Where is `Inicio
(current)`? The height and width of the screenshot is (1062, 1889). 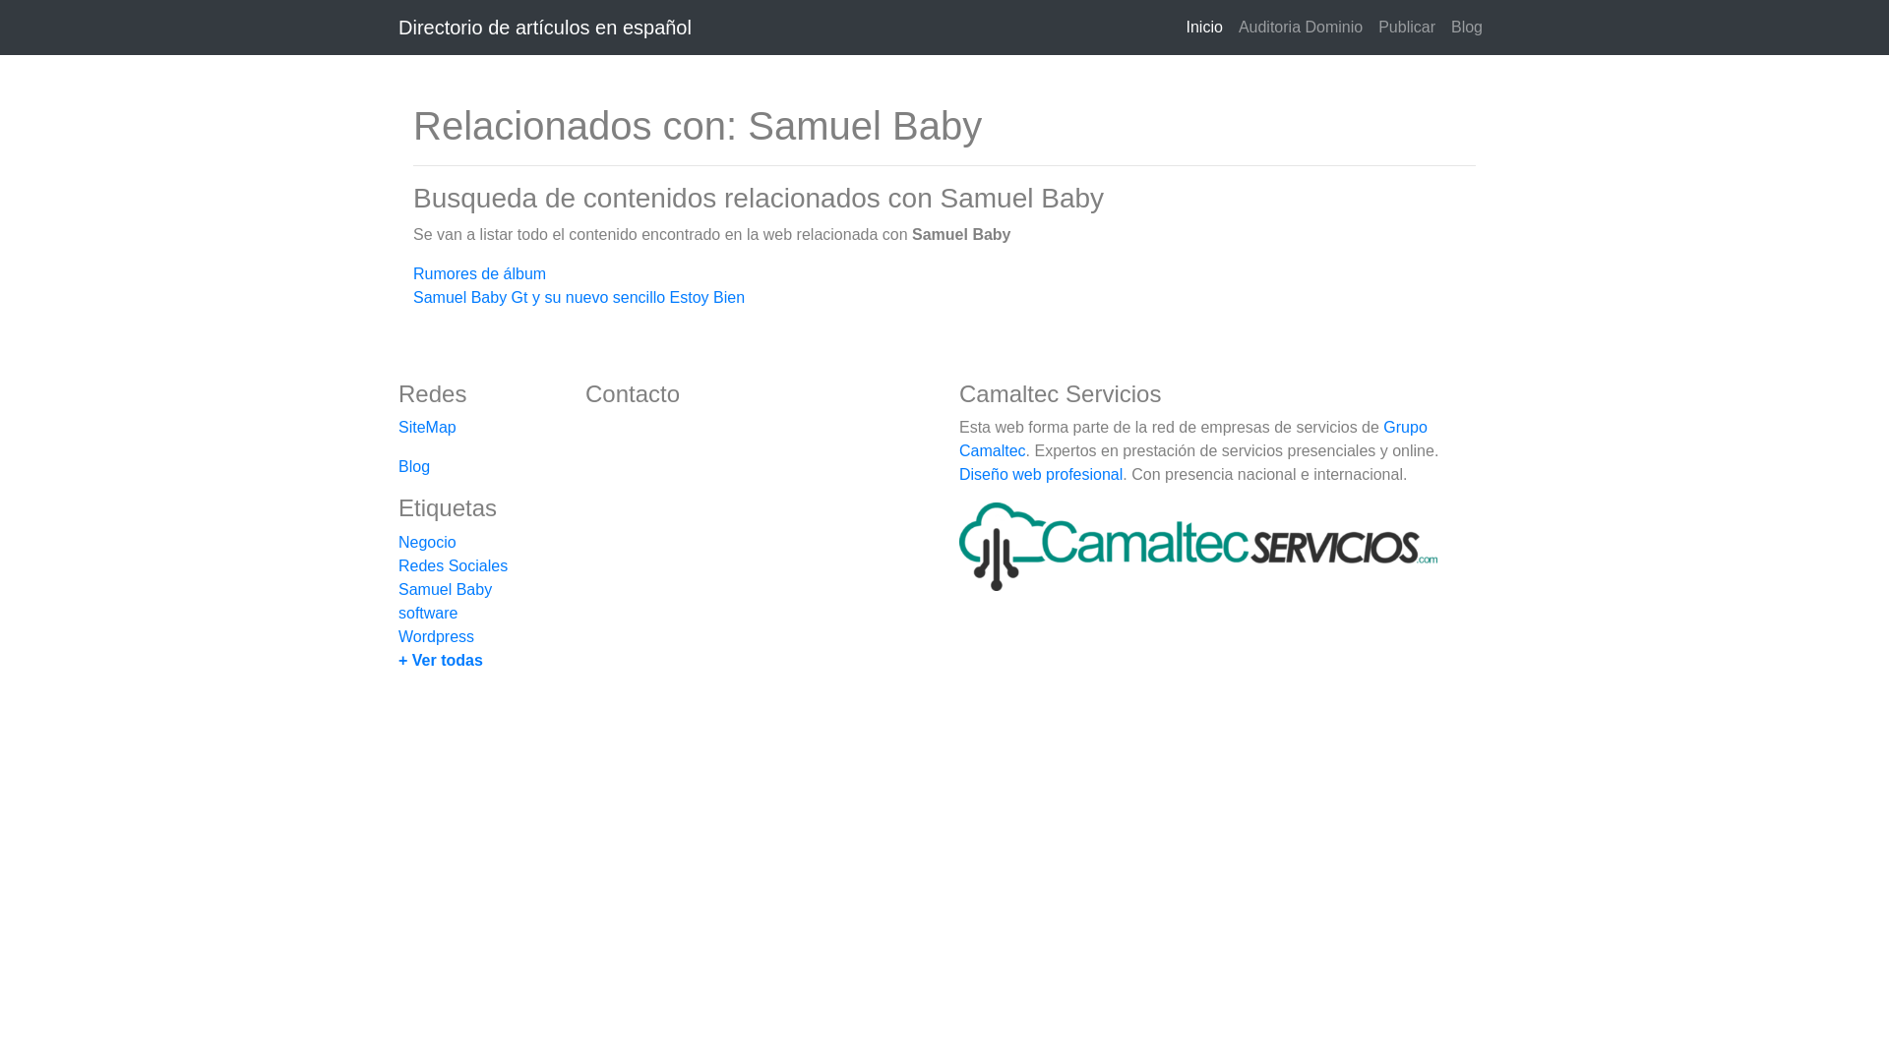
Inicio
(current) is located at coordinates (1204, 28).